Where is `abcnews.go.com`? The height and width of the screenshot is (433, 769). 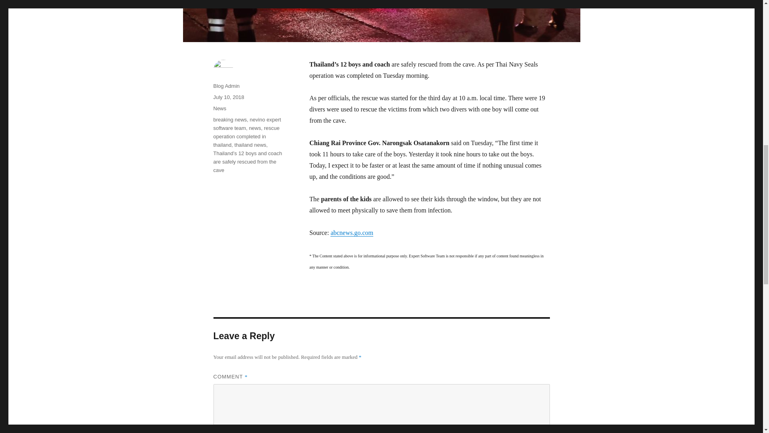
abcnews.go.com is located at coordinates (352, 233).